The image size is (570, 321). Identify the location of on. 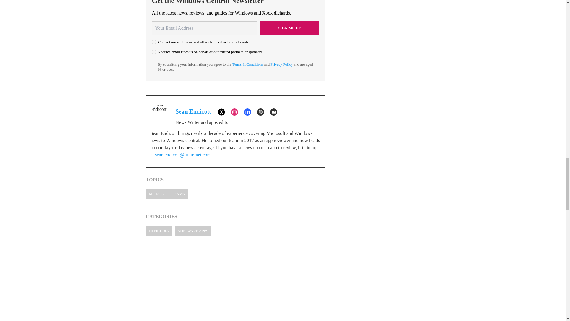
(154, 42).